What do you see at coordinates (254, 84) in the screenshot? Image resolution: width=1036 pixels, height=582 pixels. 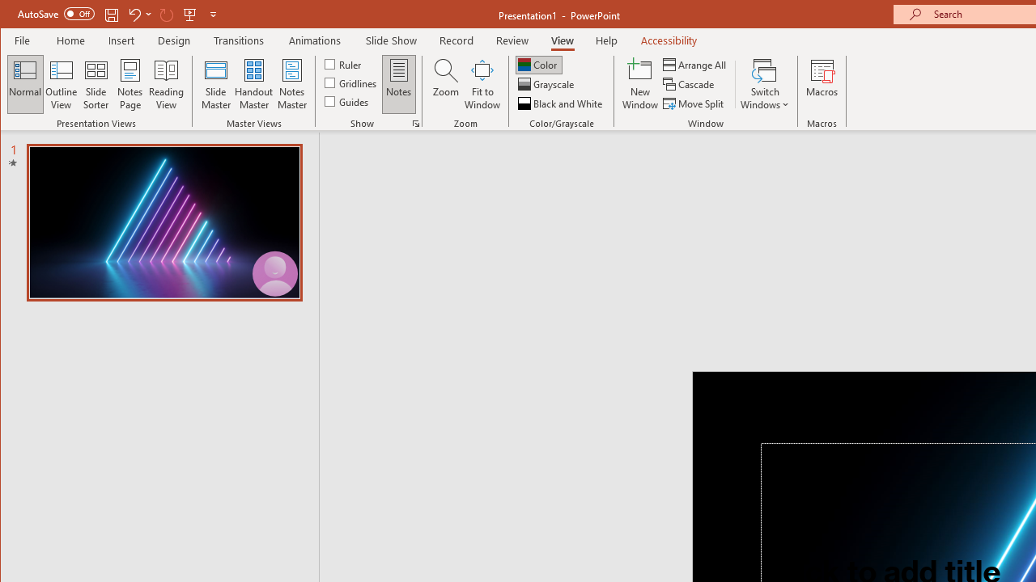 I see `Handout Master` at bounding box center [254, 84].